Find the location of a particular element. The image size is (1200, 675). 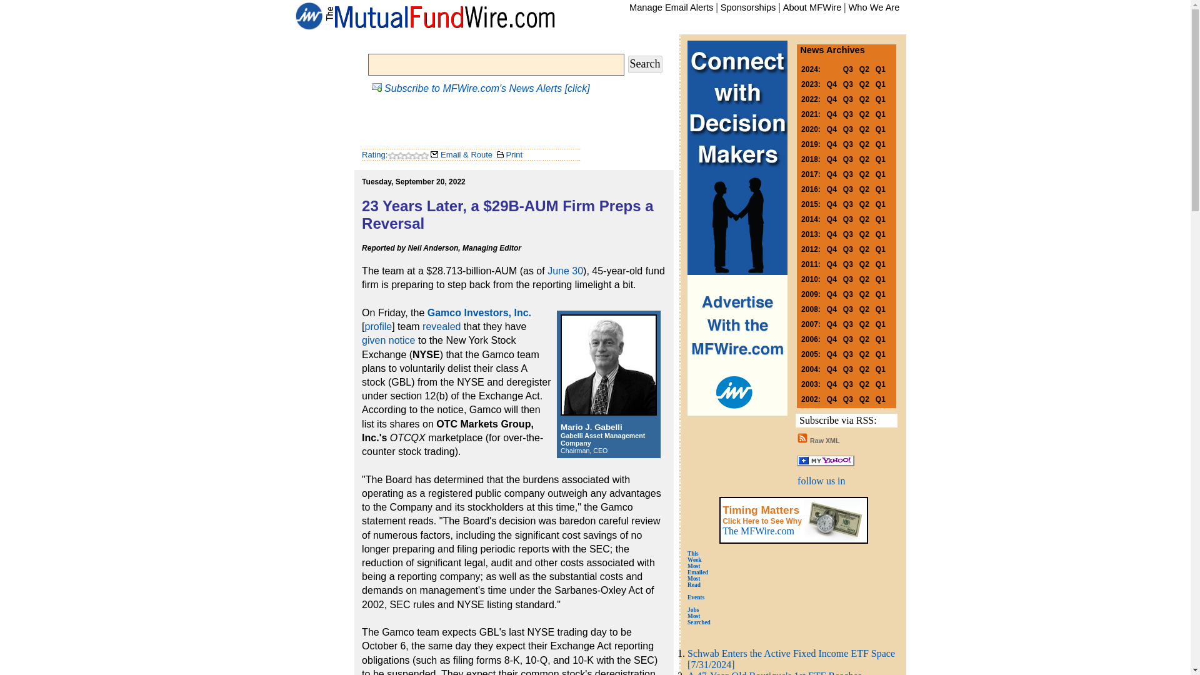

Q1 is located at coordinates (880, 99).